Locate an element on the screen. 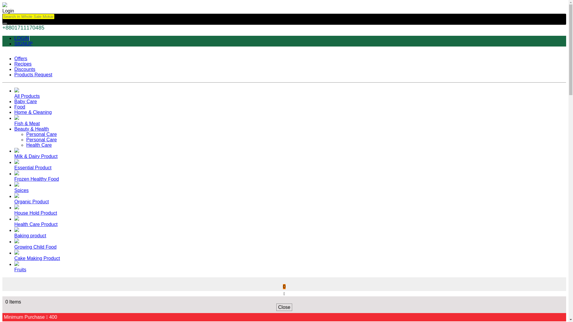  SIGNUP is located at coordinates (23, 44).